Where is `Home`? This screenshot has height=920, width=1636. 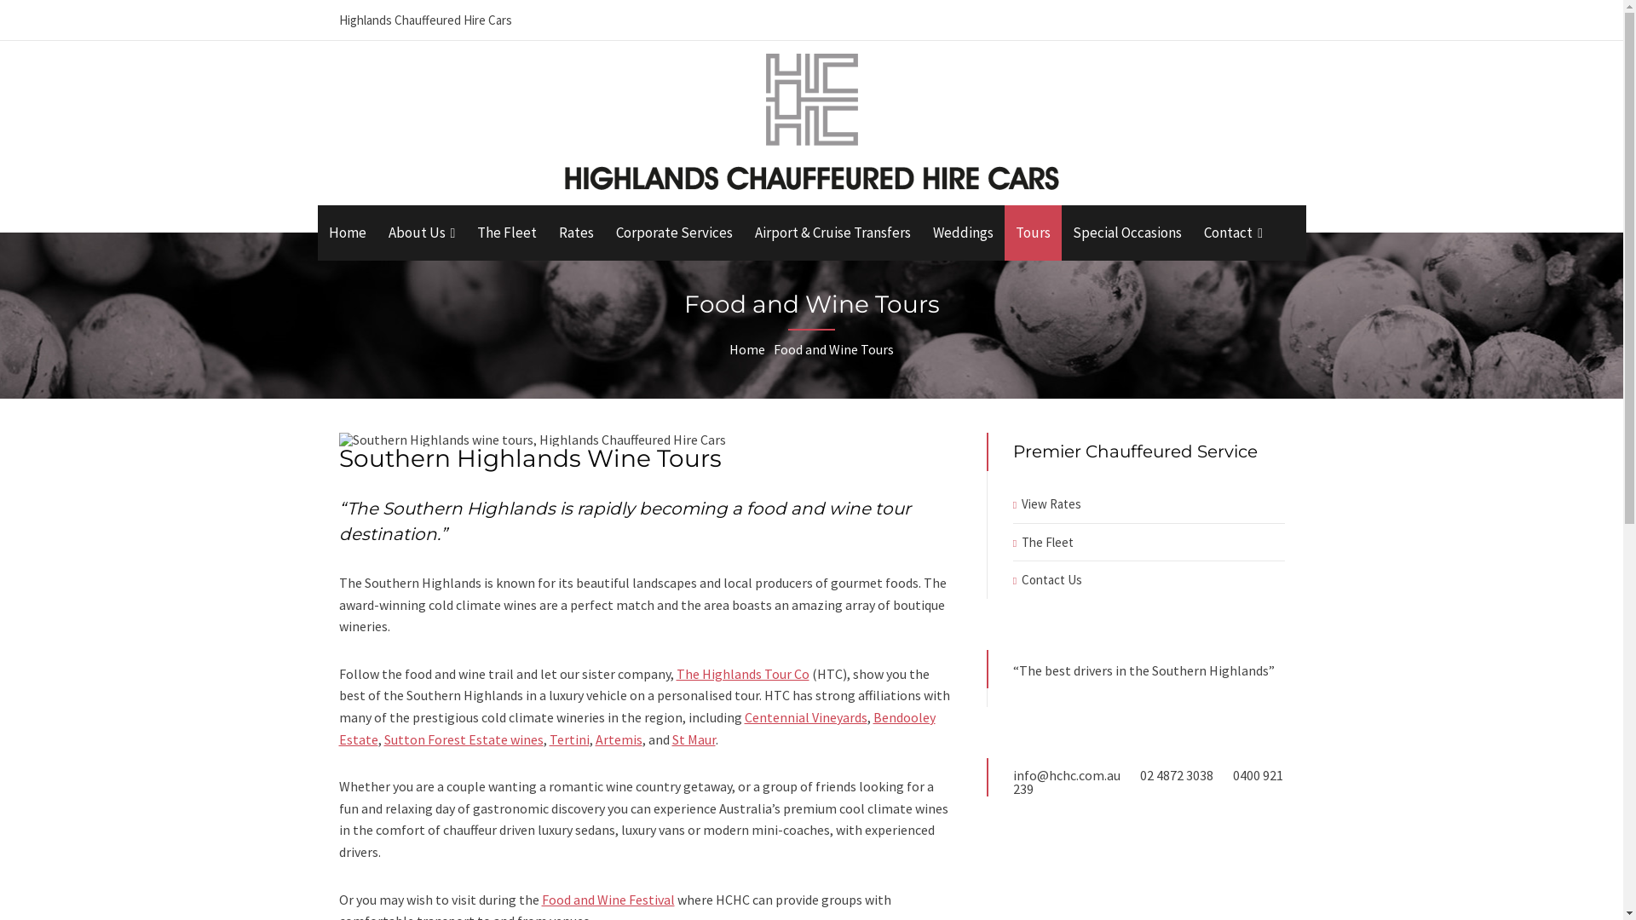
Home is located at coordinates (747, 349).